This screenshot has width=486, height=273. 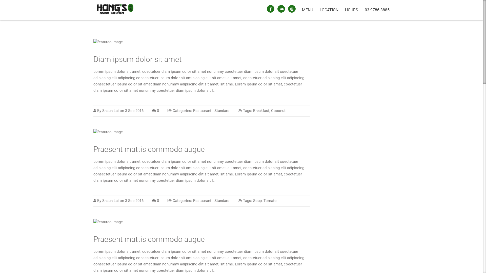 What do you see at coordinates (158, 111) in the screenshot?
I see `0` at bounding box center [158, 111].